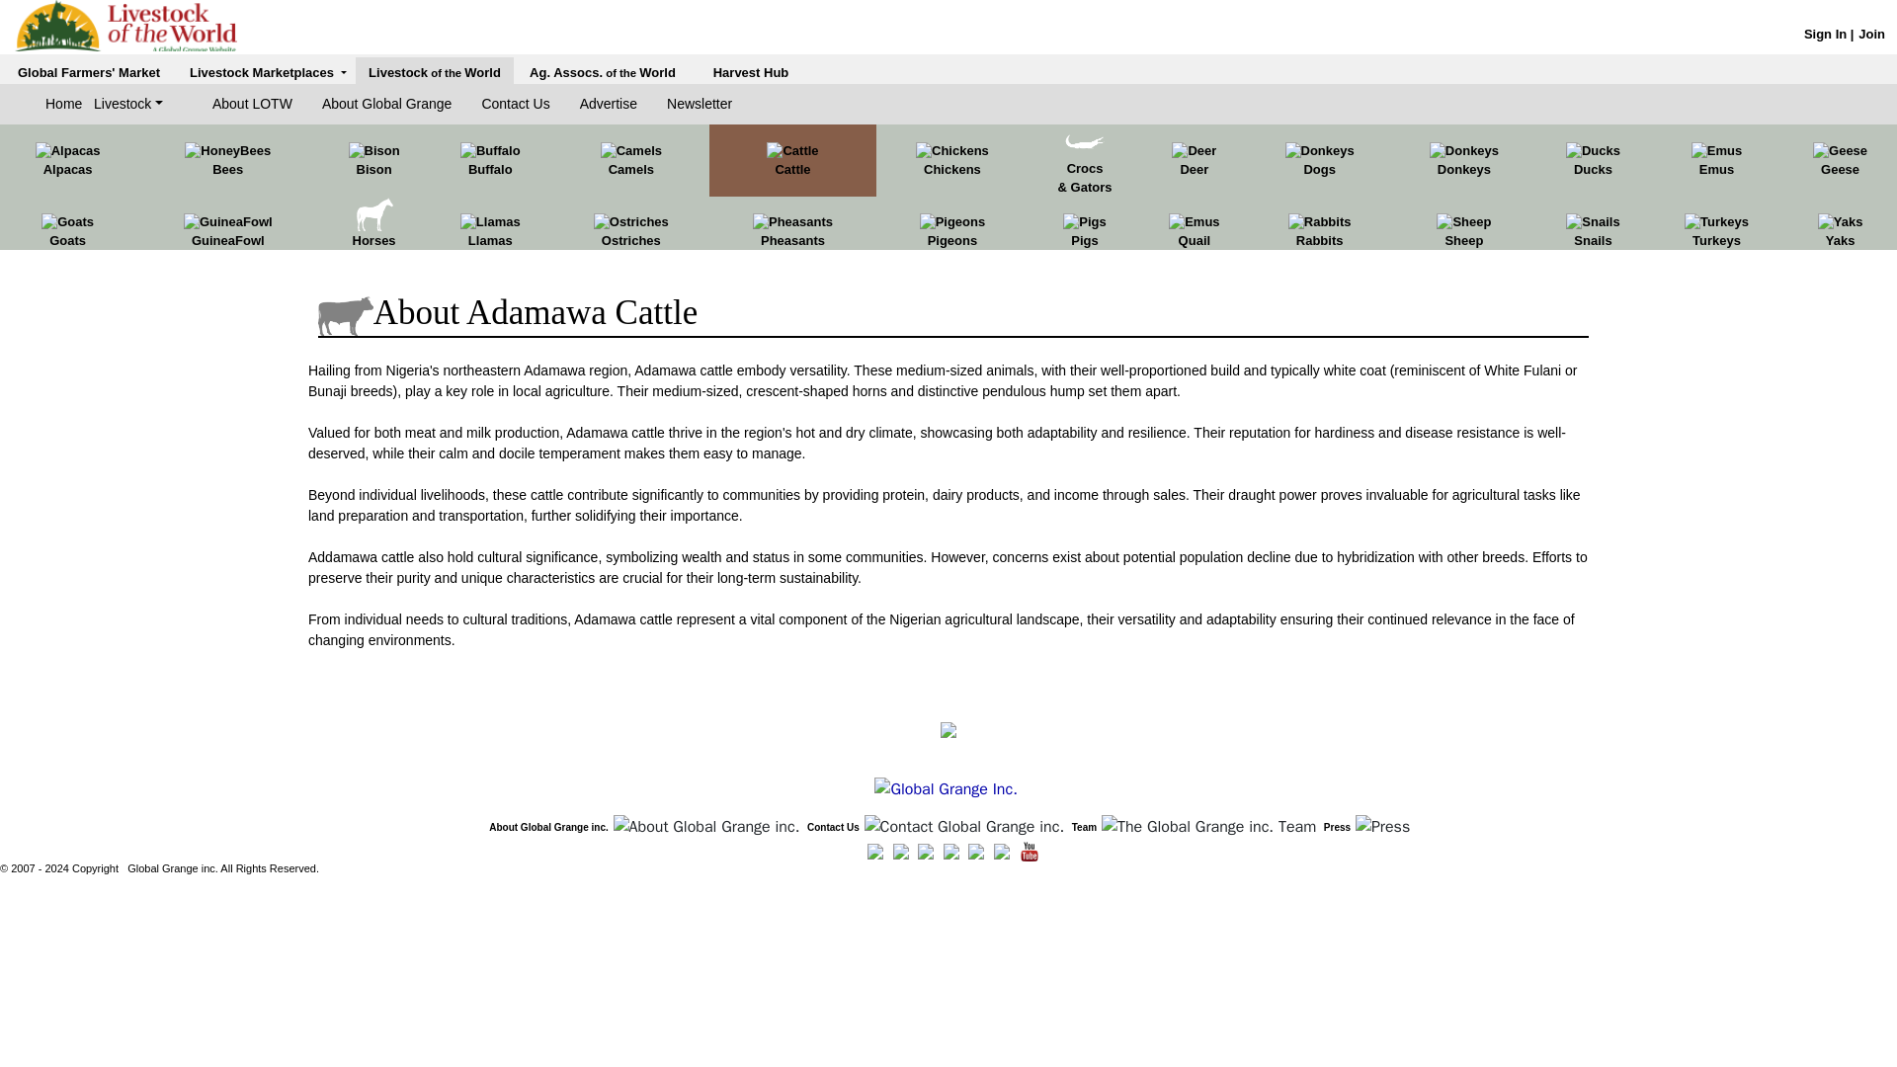 Image resolution: width=1897 pixels, height=1067 pixels. What do you see at coordinates (269, 72) in the screenshot?
I see `Livestock Marketplaces` at bounding box center [269, 72].